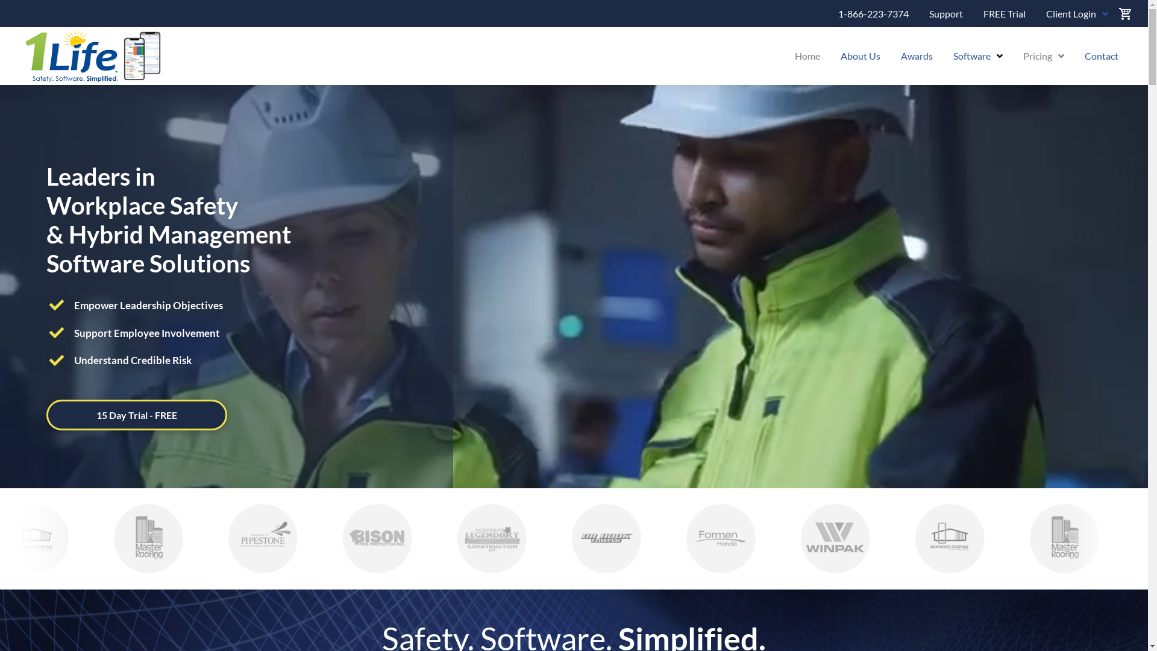  Describe the element at coordinates (978, 56) in the screenshot. I see `Software` at that location.